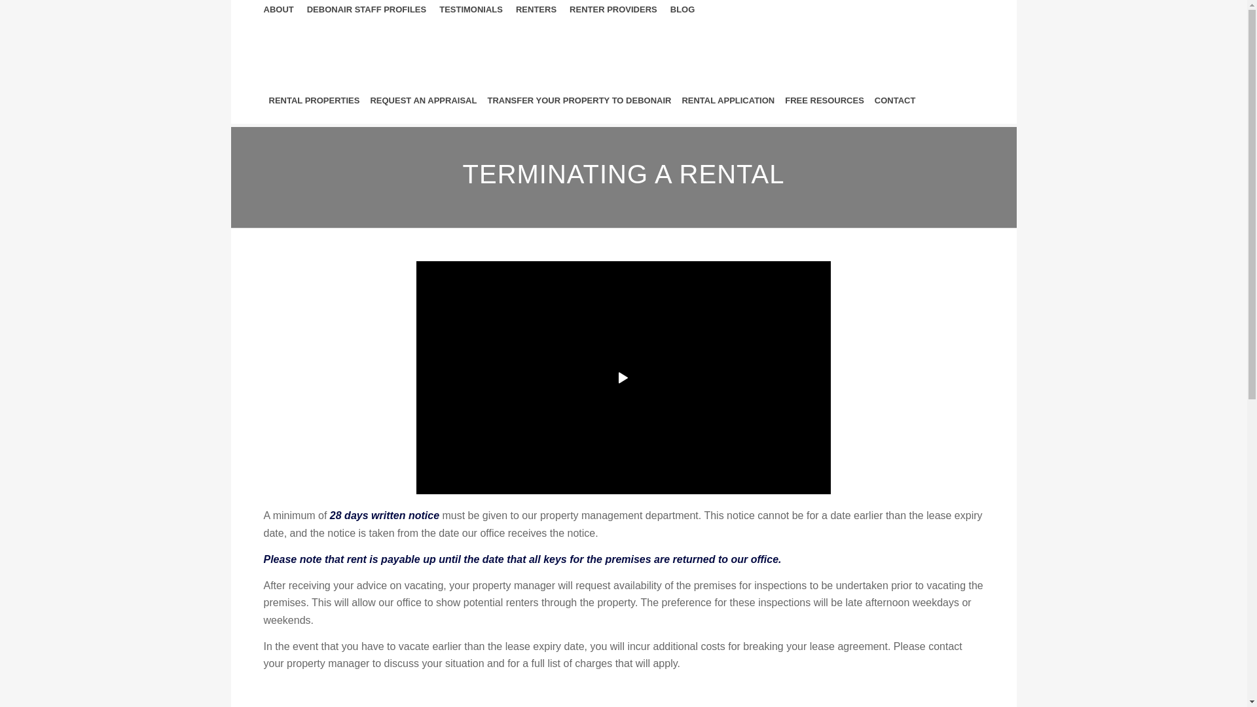 The image size is (1257, 707). Describe the element at coordinates (367, 9) in the screenshot. I see `DEBONAIR STAFF PROFILES` at that location.